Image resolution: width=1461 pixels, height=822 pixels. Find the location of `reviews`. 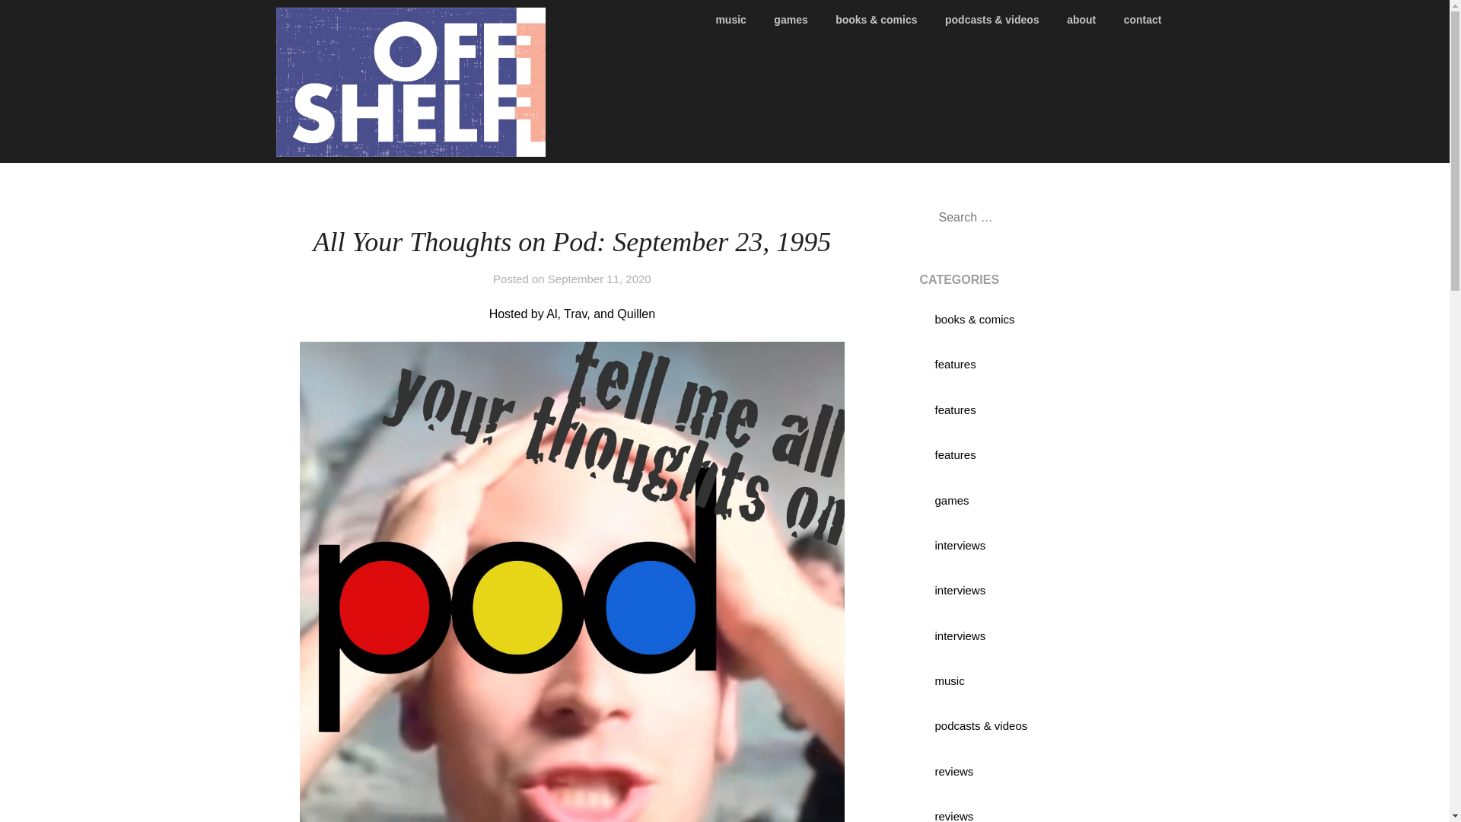

reviews is located at coordinates (953, 771).